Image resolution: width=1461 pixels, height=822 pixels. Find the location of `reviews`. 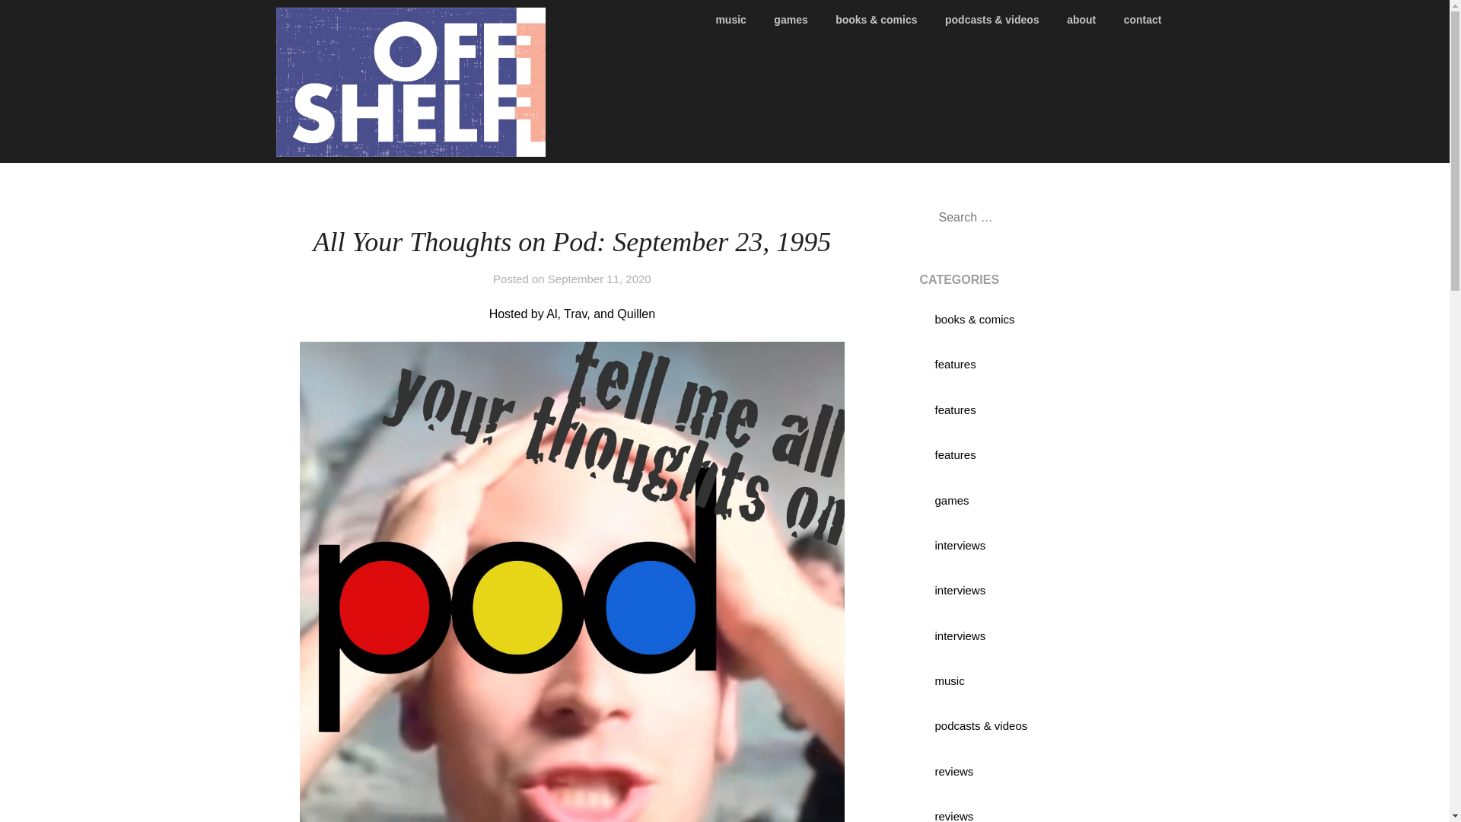

reviews is located at coordinates (953, 771).